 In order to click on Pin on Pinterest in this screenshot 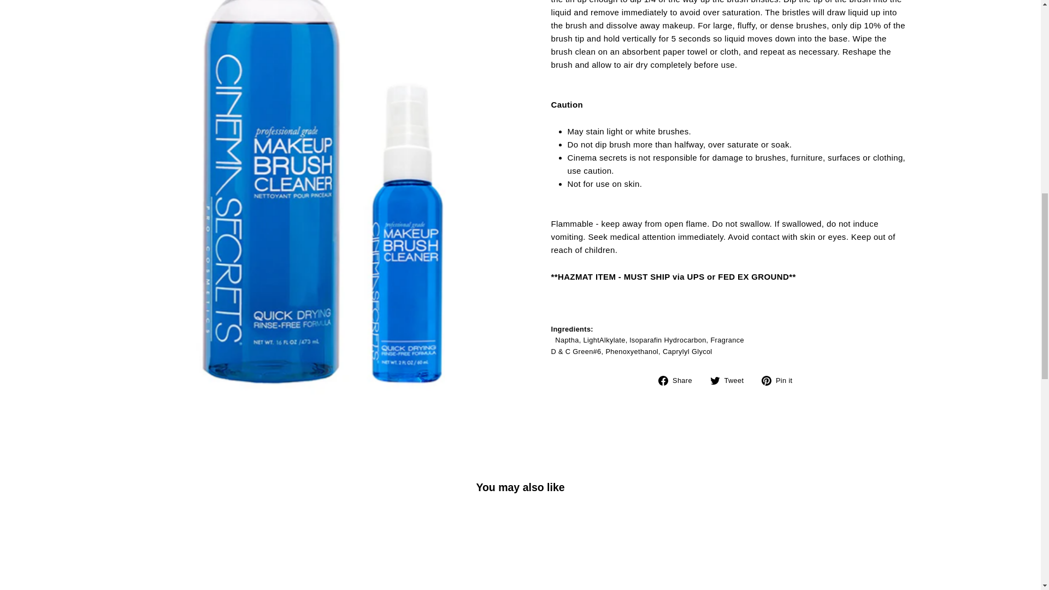, I will do `click(780, 380)`.